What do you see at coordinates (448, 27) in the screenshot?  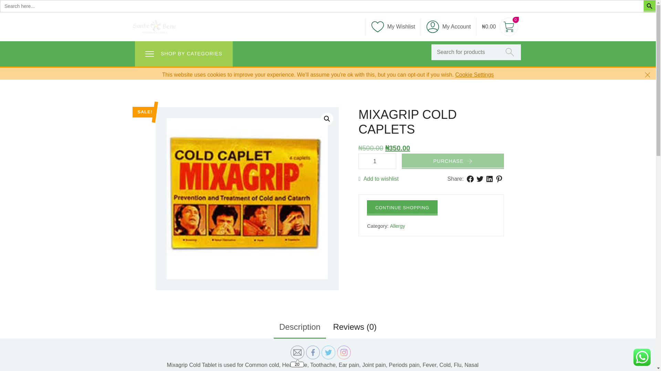 I see `My Account` at bounding box center [448, 27].